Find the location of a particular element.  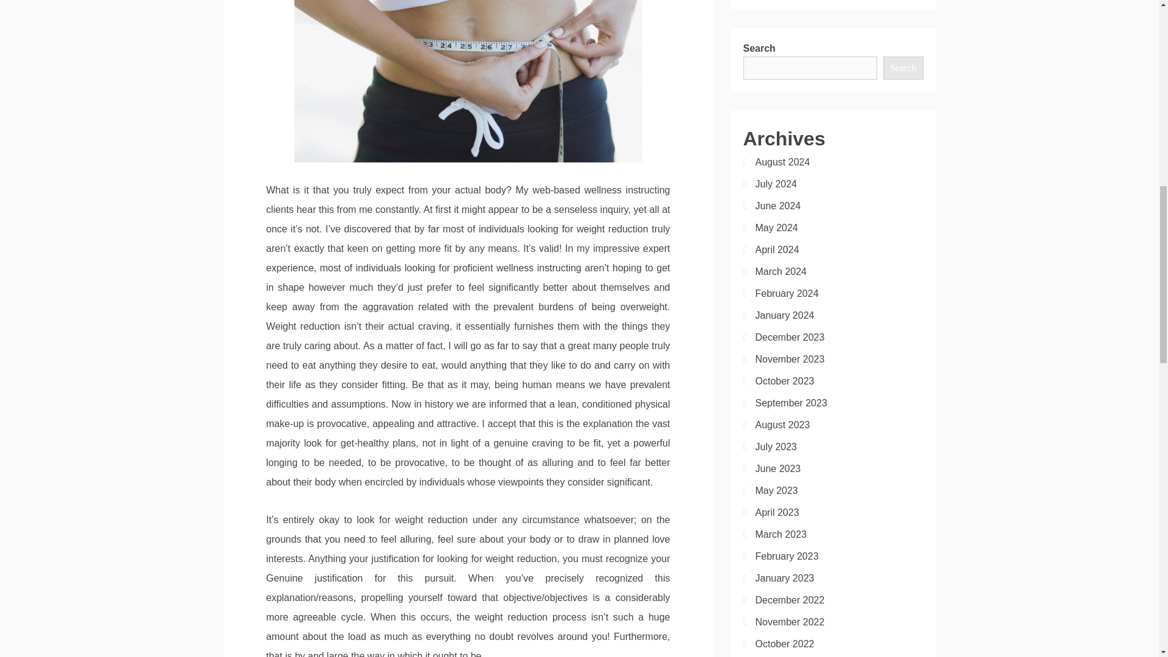

December 2023 is located at coordinates (790, 337).